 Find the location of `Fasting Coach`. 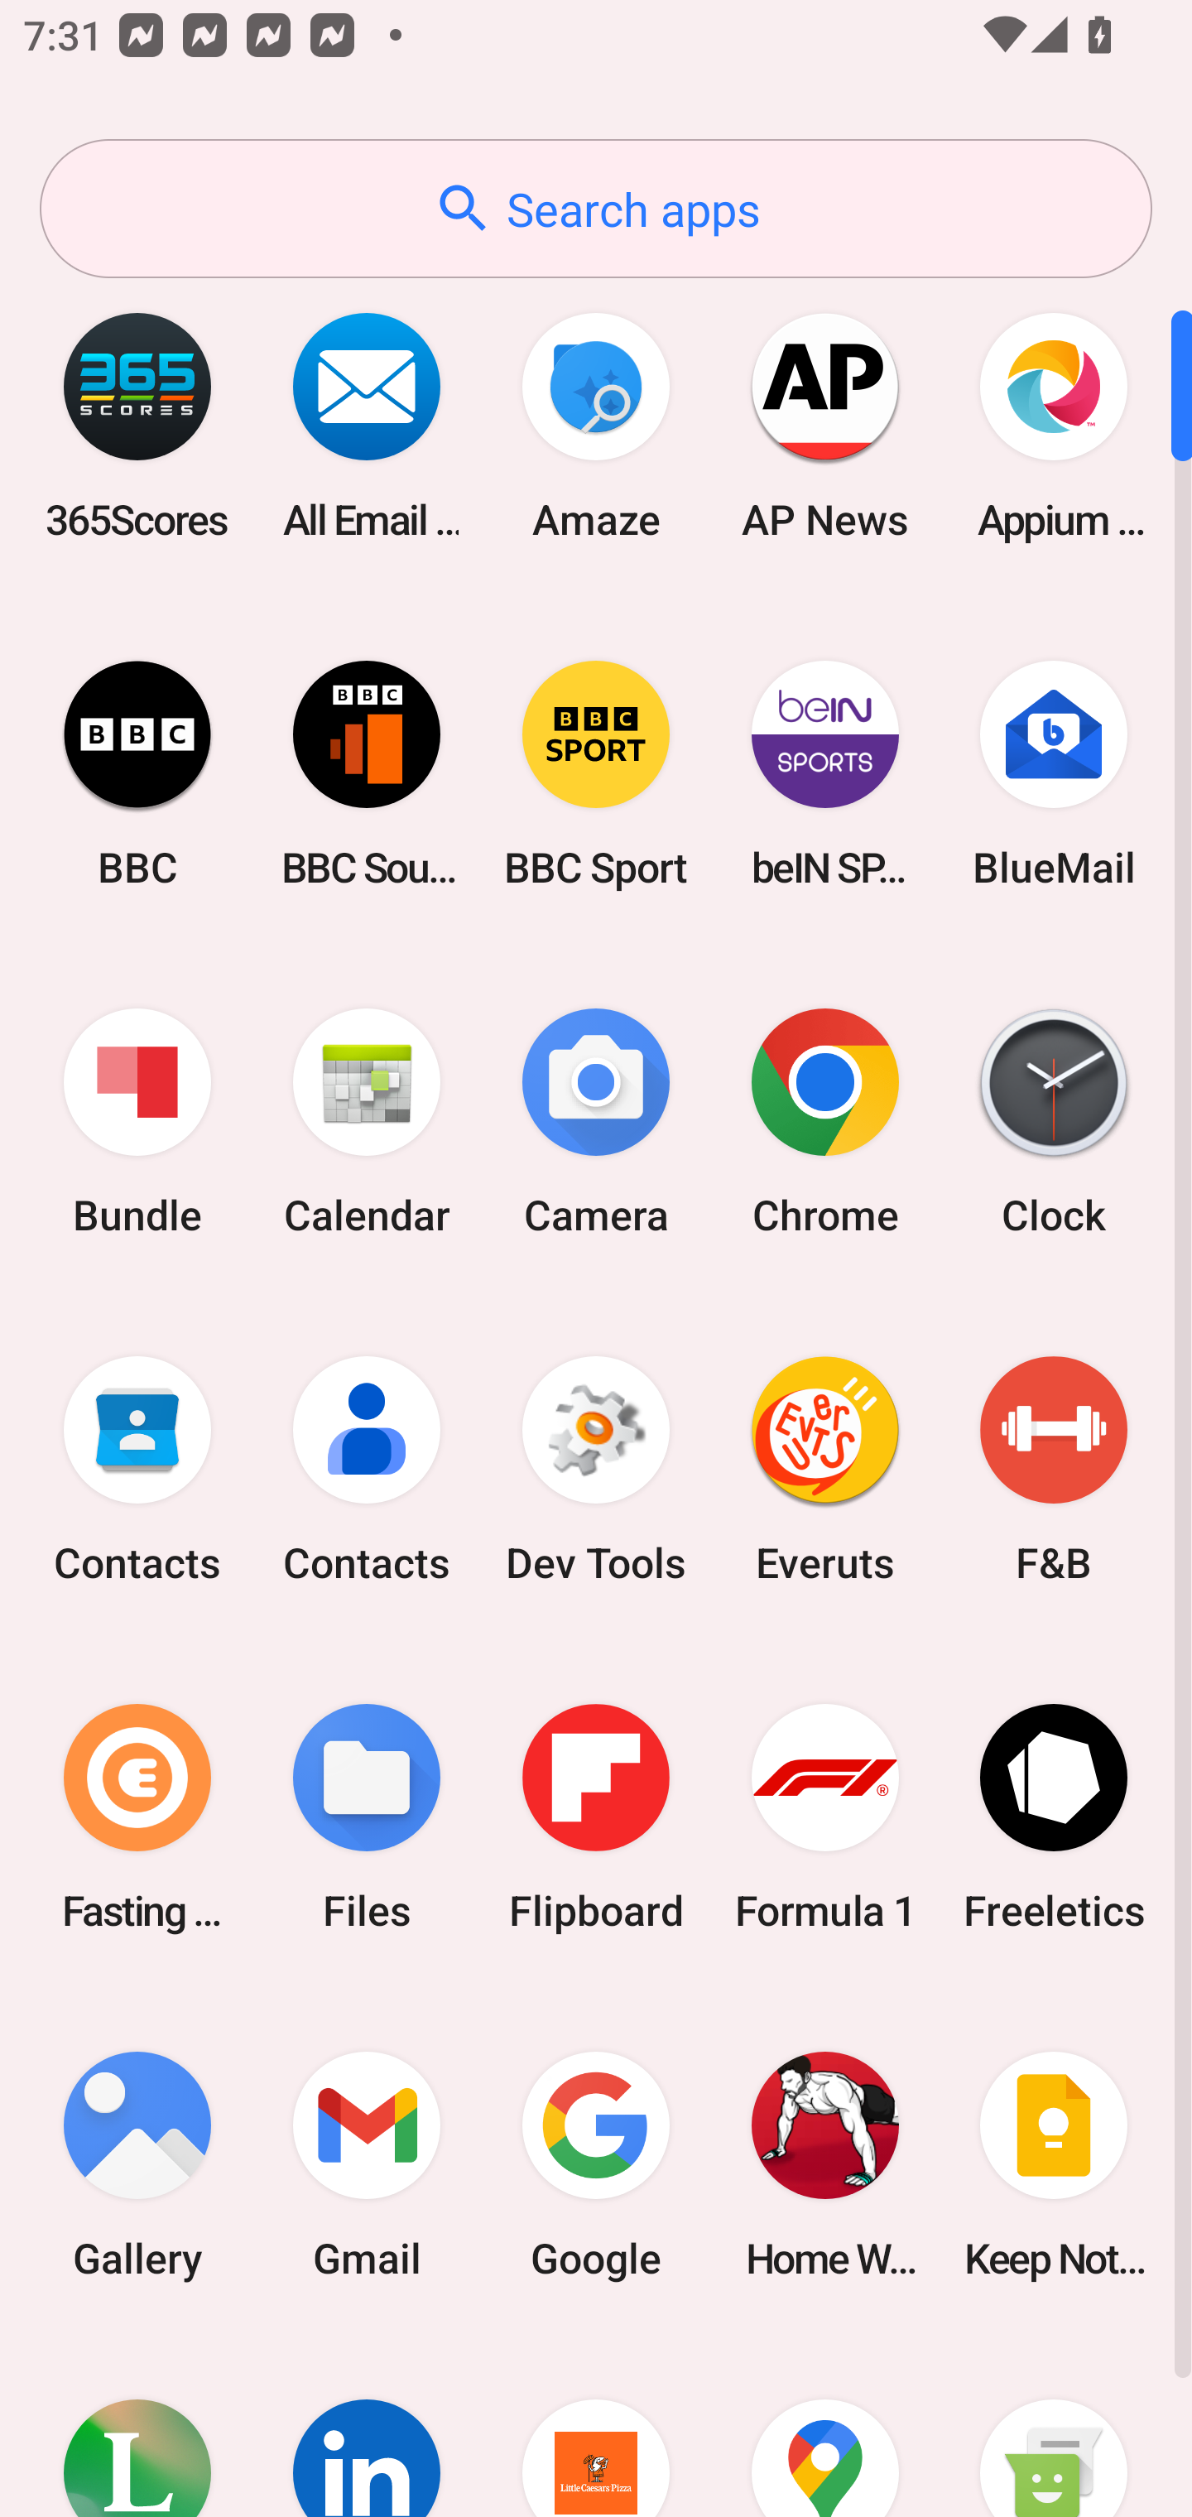

Fasting Coach is located at coordinates (137, 1817).